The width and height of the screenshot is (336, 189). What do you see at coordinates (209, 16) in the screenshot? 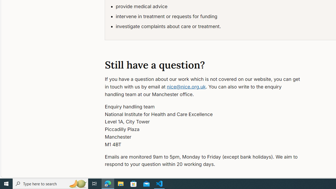
I see `intervene in treatment or requests for funding` at bounding box center [209, 16].